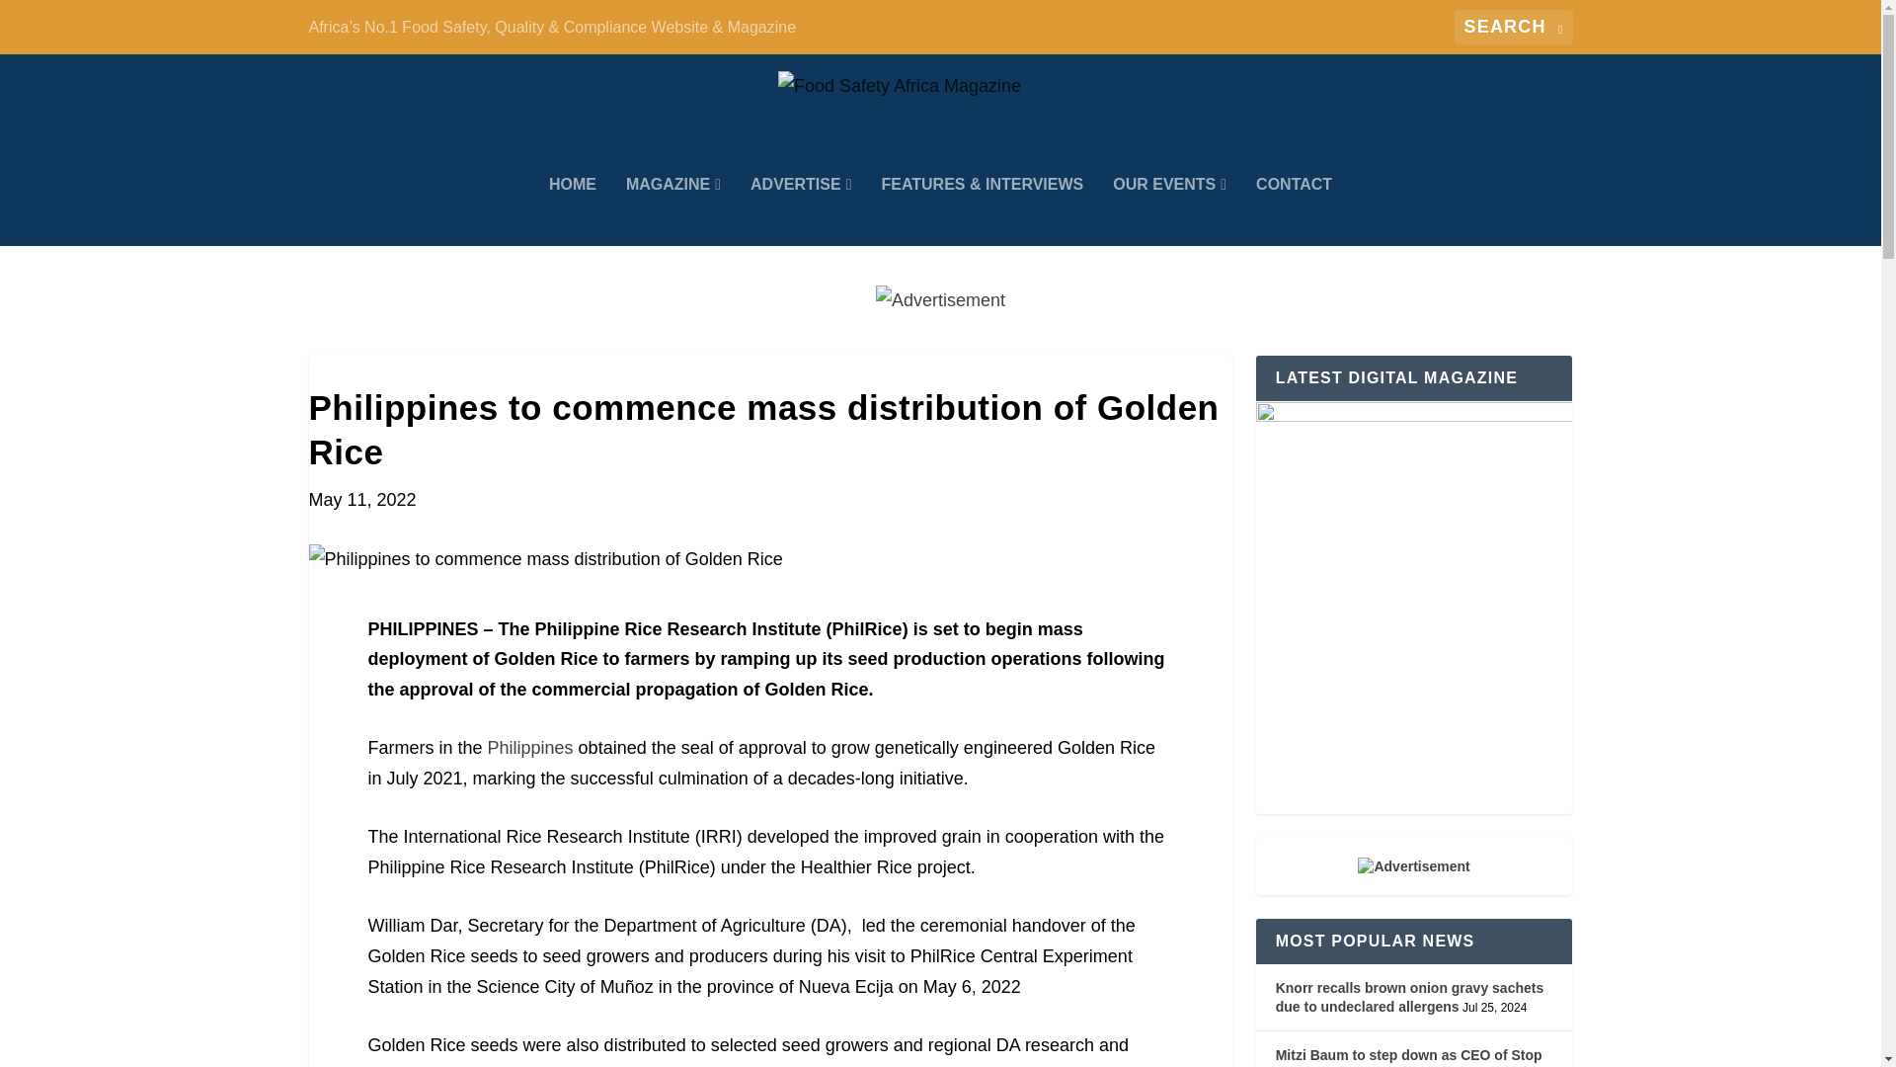  I want to click on Philippines, so click(530, 747).